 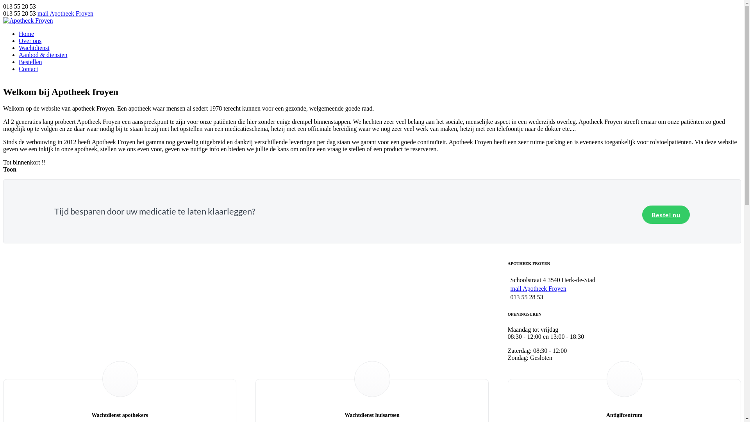 What do you see at coordinates (538, 288) in the screenshot?
I see `mail Apotheek Froyen` at bounding box center [538, 288].